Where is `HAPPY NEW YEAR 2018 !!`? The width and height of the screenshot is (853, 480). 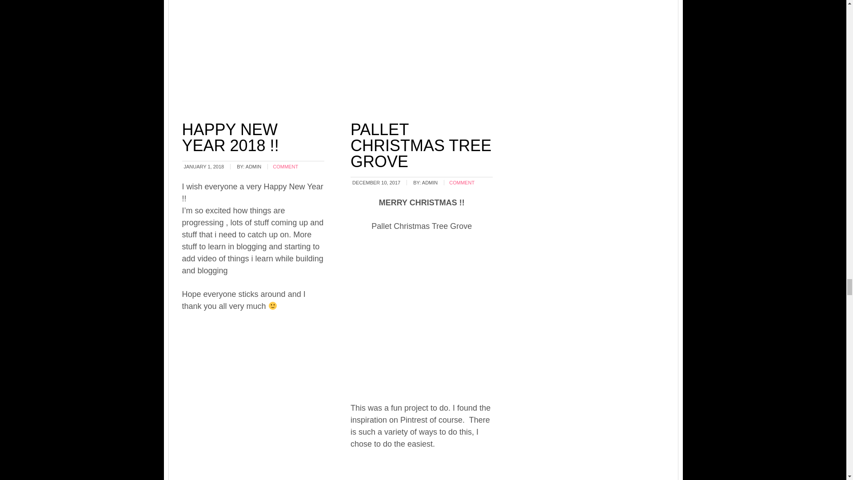 HAPPY NEW YEAR 2018 !! is located at coordinates (230, 137).